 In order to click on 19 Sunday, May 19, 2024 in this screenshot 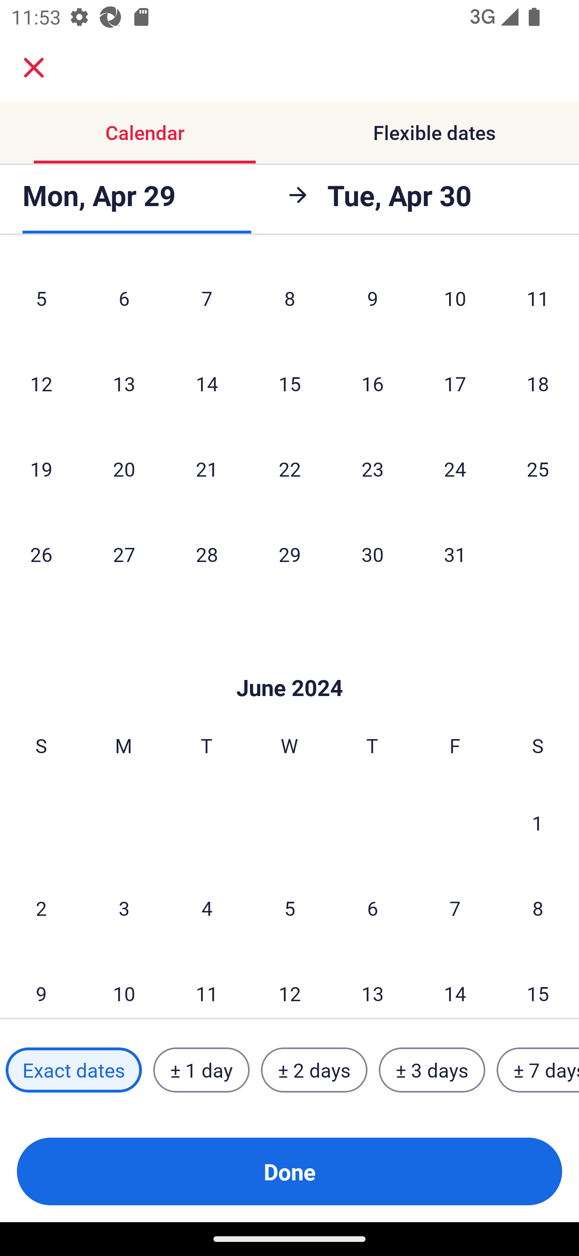, I will do `click(41, 468)`.